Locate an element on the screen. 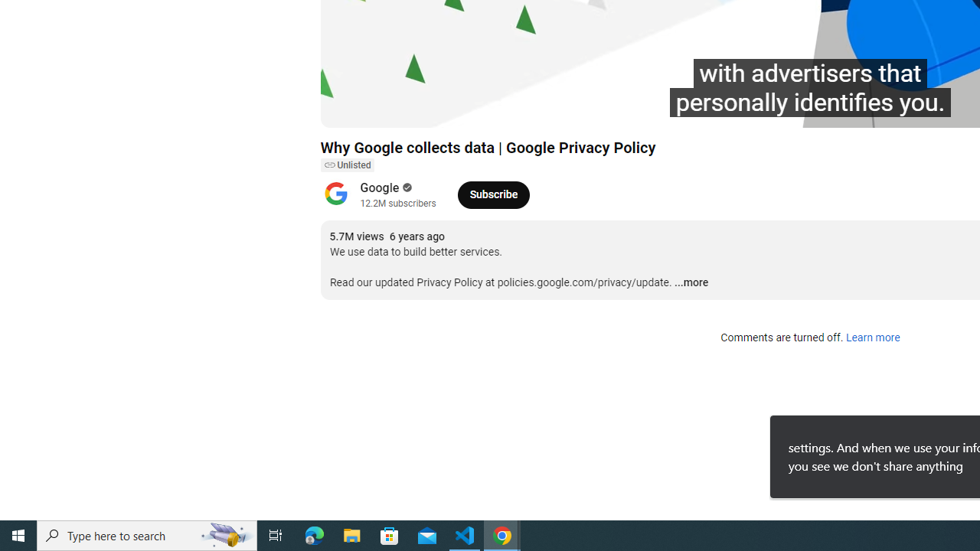  Learn more is located at coordinates (873, 338).